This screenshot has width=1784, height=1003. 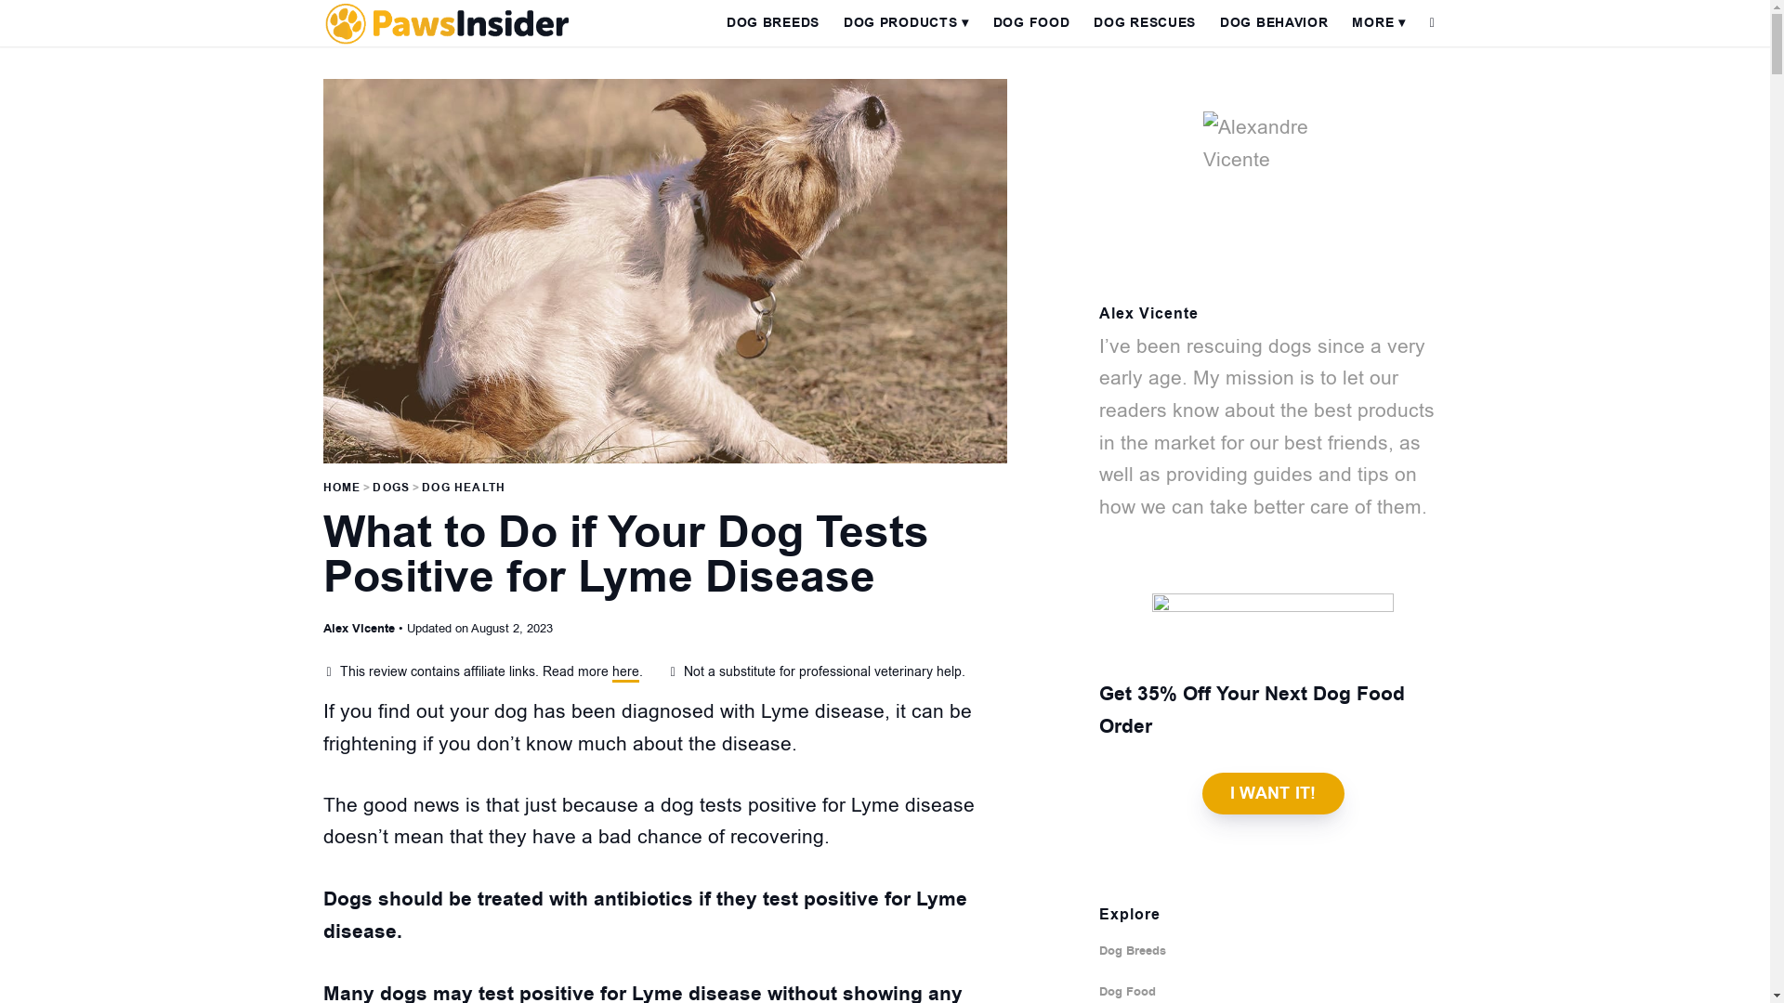 I want to click on Alex Vicente, so click(x=359, y=628).